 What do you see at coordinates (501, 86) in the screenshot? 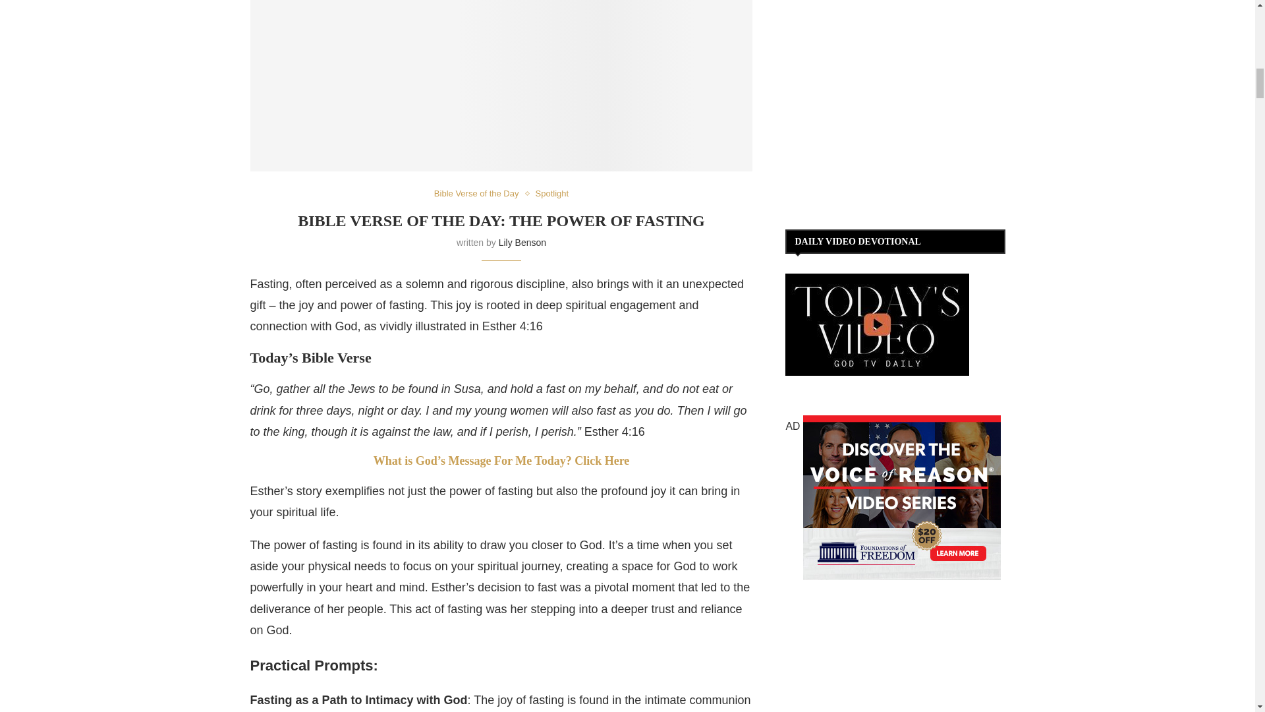
I see `tyler-nix-sh3LSNbyj7k-unsplash` at bounding box center [501, 86].